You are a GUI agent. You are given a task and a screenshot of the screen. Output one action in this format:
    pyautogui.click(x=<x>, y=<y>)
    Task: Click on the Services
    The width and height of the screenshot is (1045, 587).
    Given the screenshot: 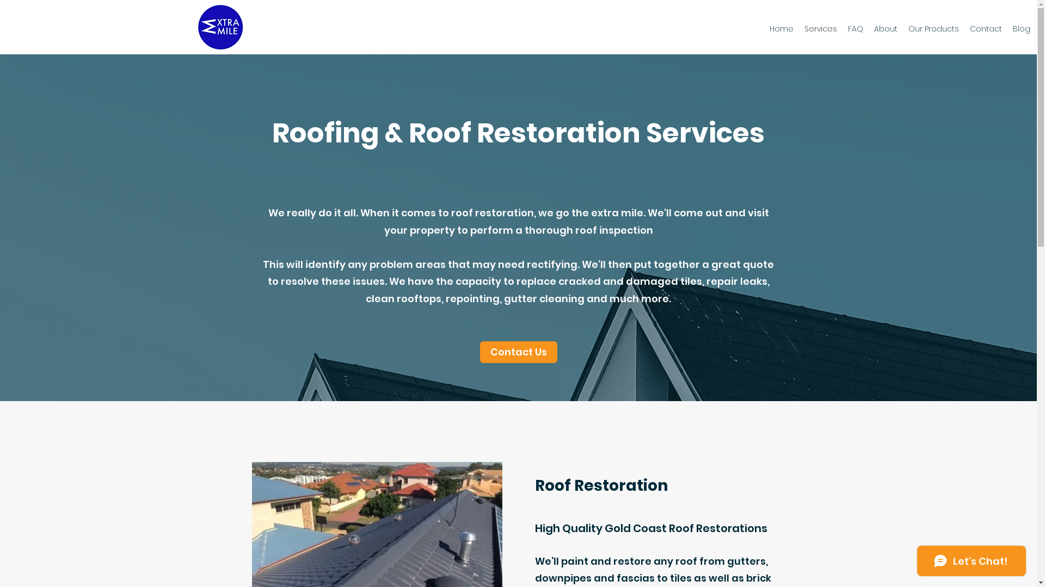 What is the action you would take?
    pyautogui.click(x=821, y=29)
    